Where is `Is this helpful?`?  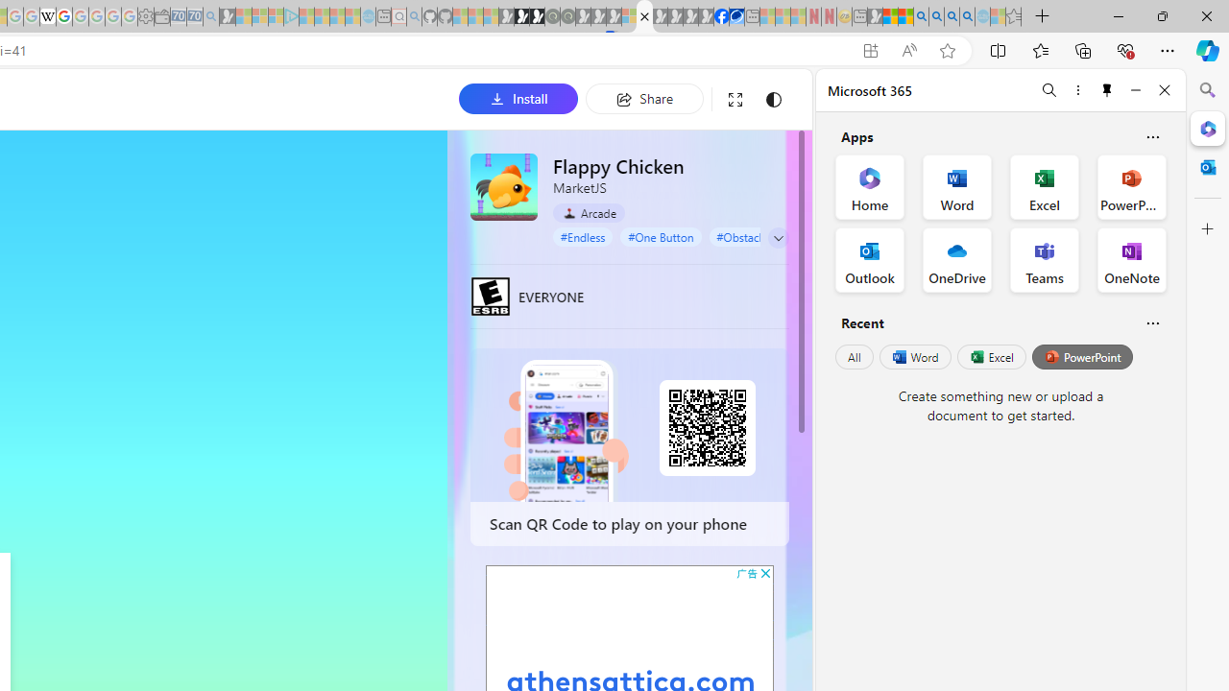
Is this helpful? is located at coordinates (1152, 322).